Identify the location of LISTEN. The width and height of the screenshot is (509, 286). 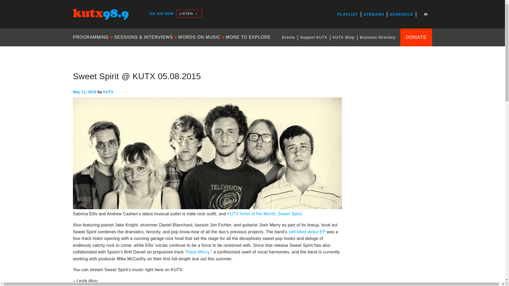
(189, 13).